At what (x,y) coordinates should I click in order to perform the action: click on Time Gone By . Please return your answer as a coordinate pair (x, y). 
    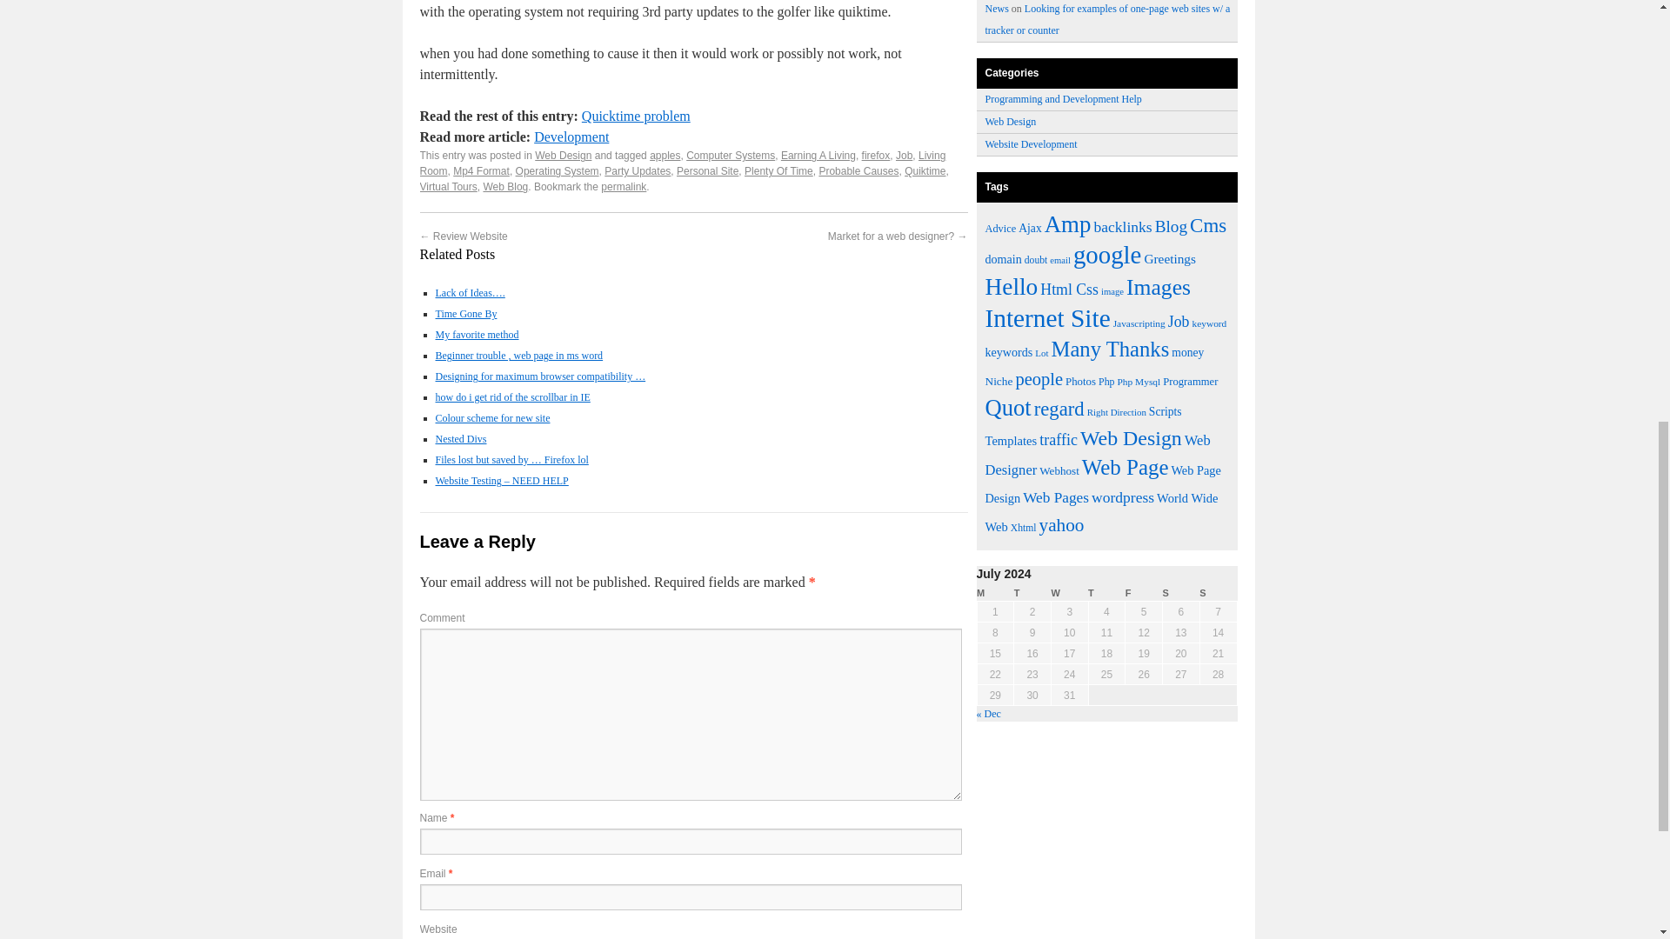
    Looking at the image, I should click on (464, 314).